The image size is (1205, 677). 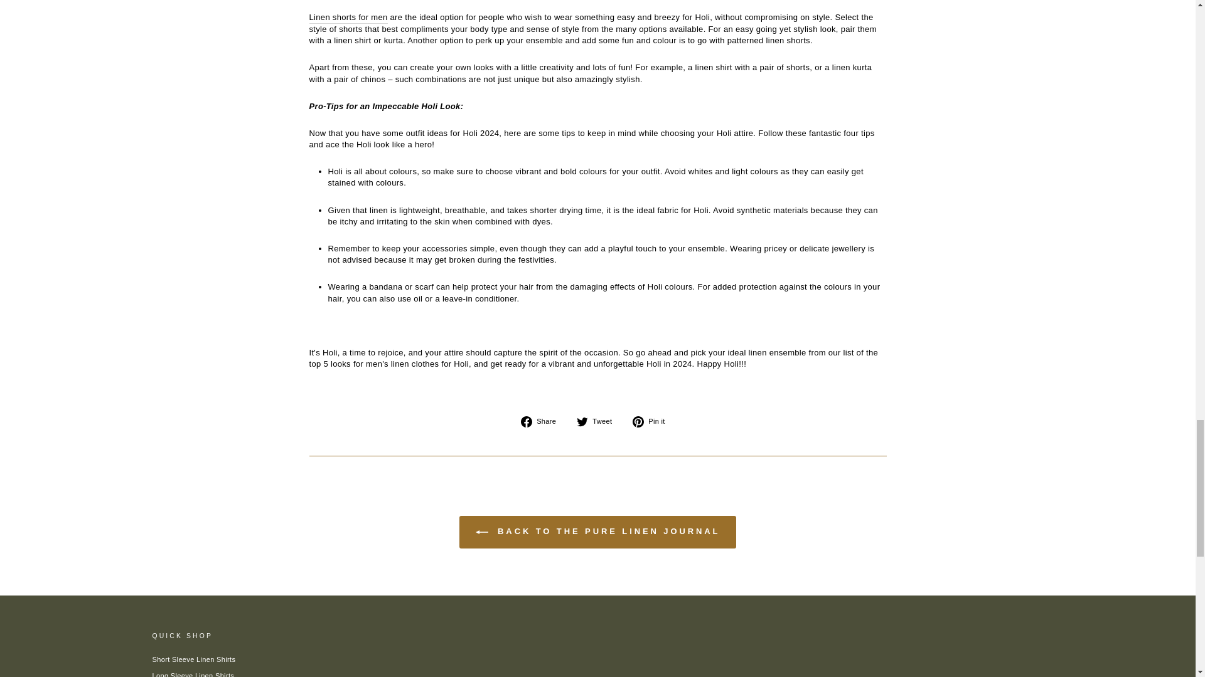 What do you see at coordinates (599, 422) in the screenshot?
I see `Tweet on Twitter` at bounding box center [599, 422].